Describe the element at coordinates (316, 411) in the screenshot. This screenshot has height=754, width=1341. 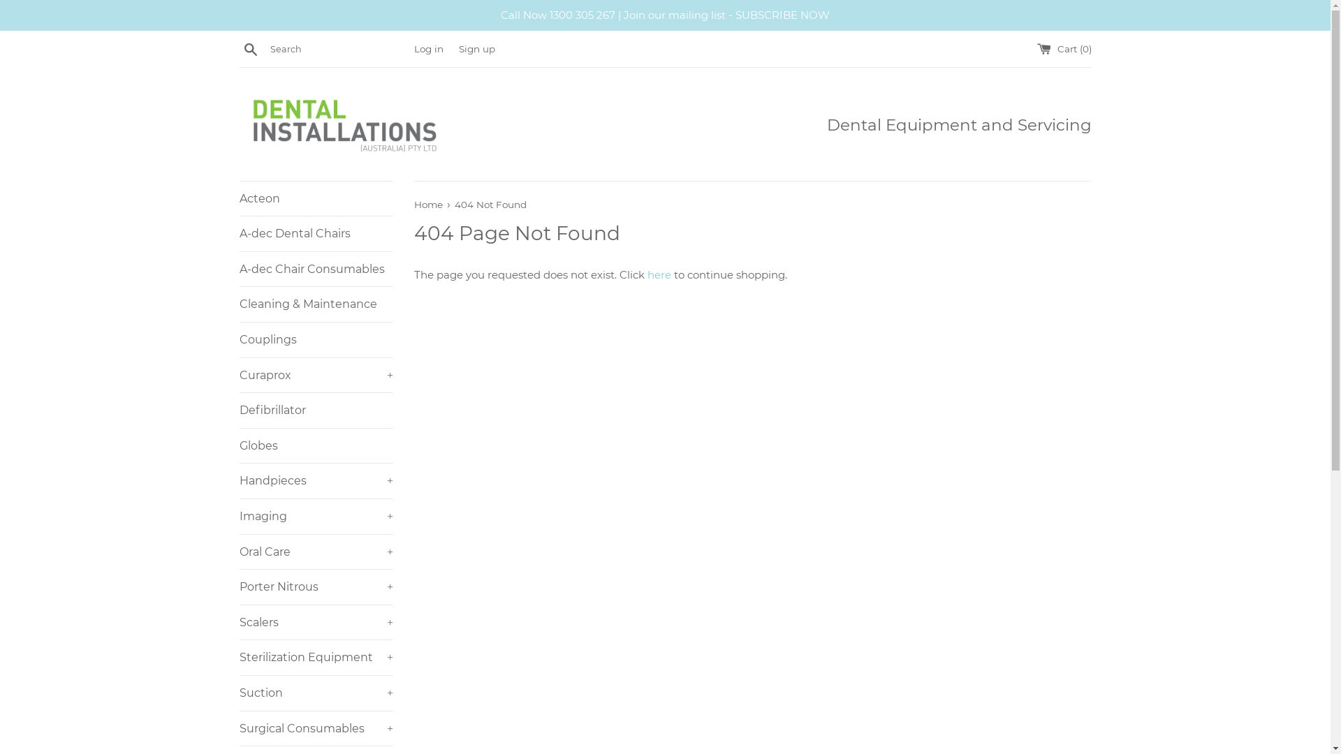
I see `Defibrillator` at that location.